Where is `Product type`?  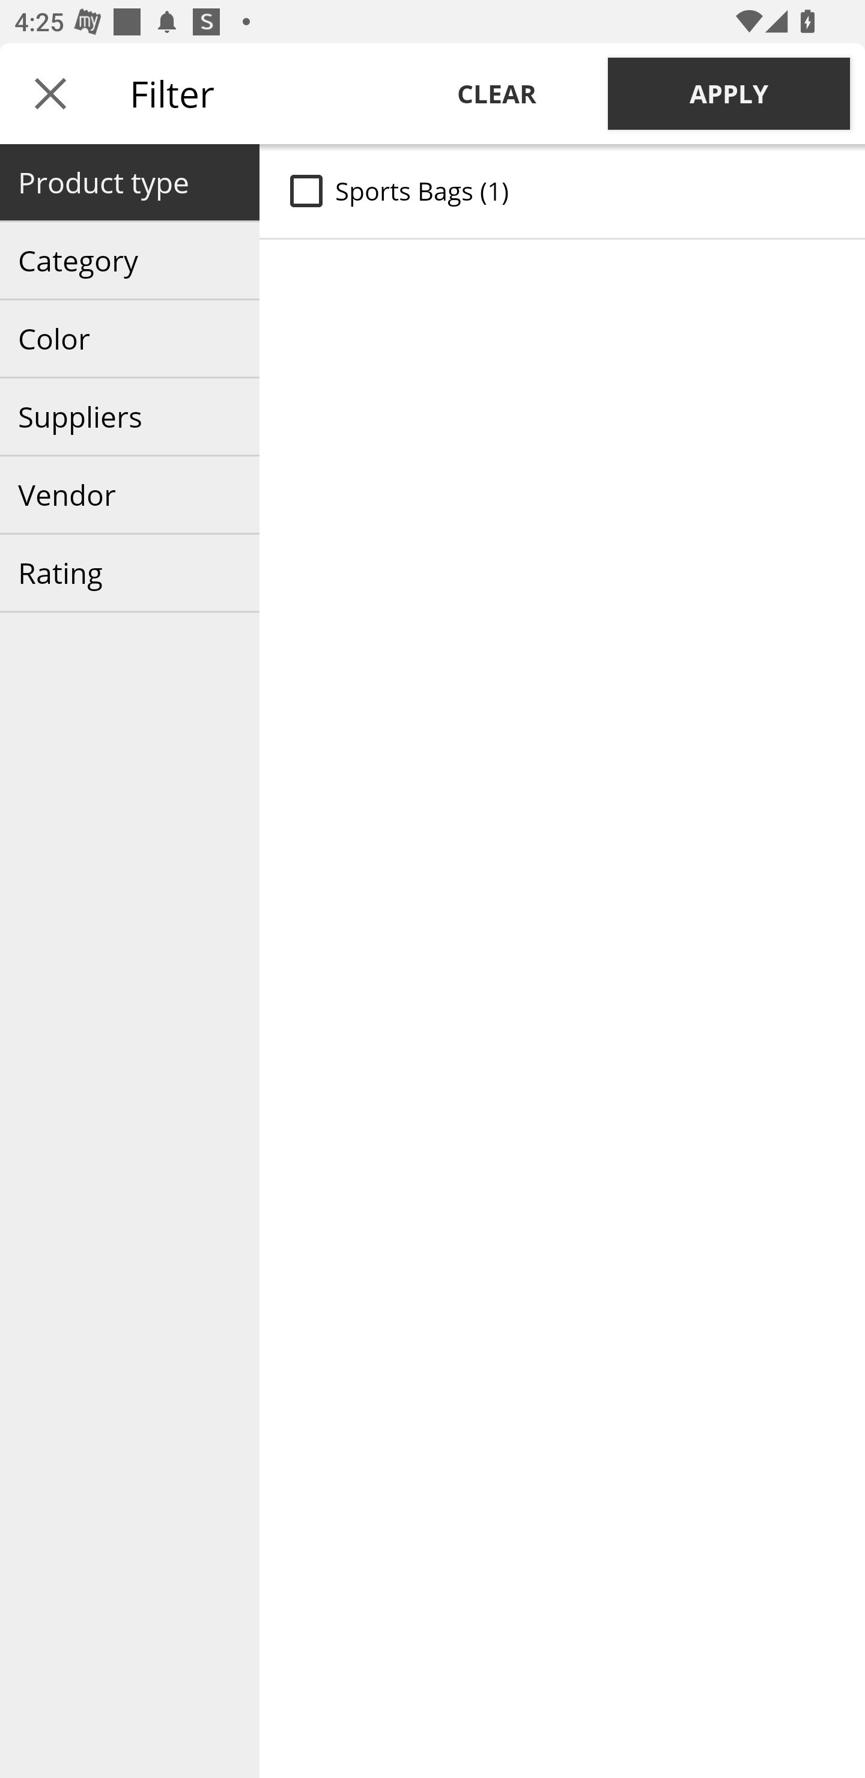
Product type is located at coordinates (130, 182).